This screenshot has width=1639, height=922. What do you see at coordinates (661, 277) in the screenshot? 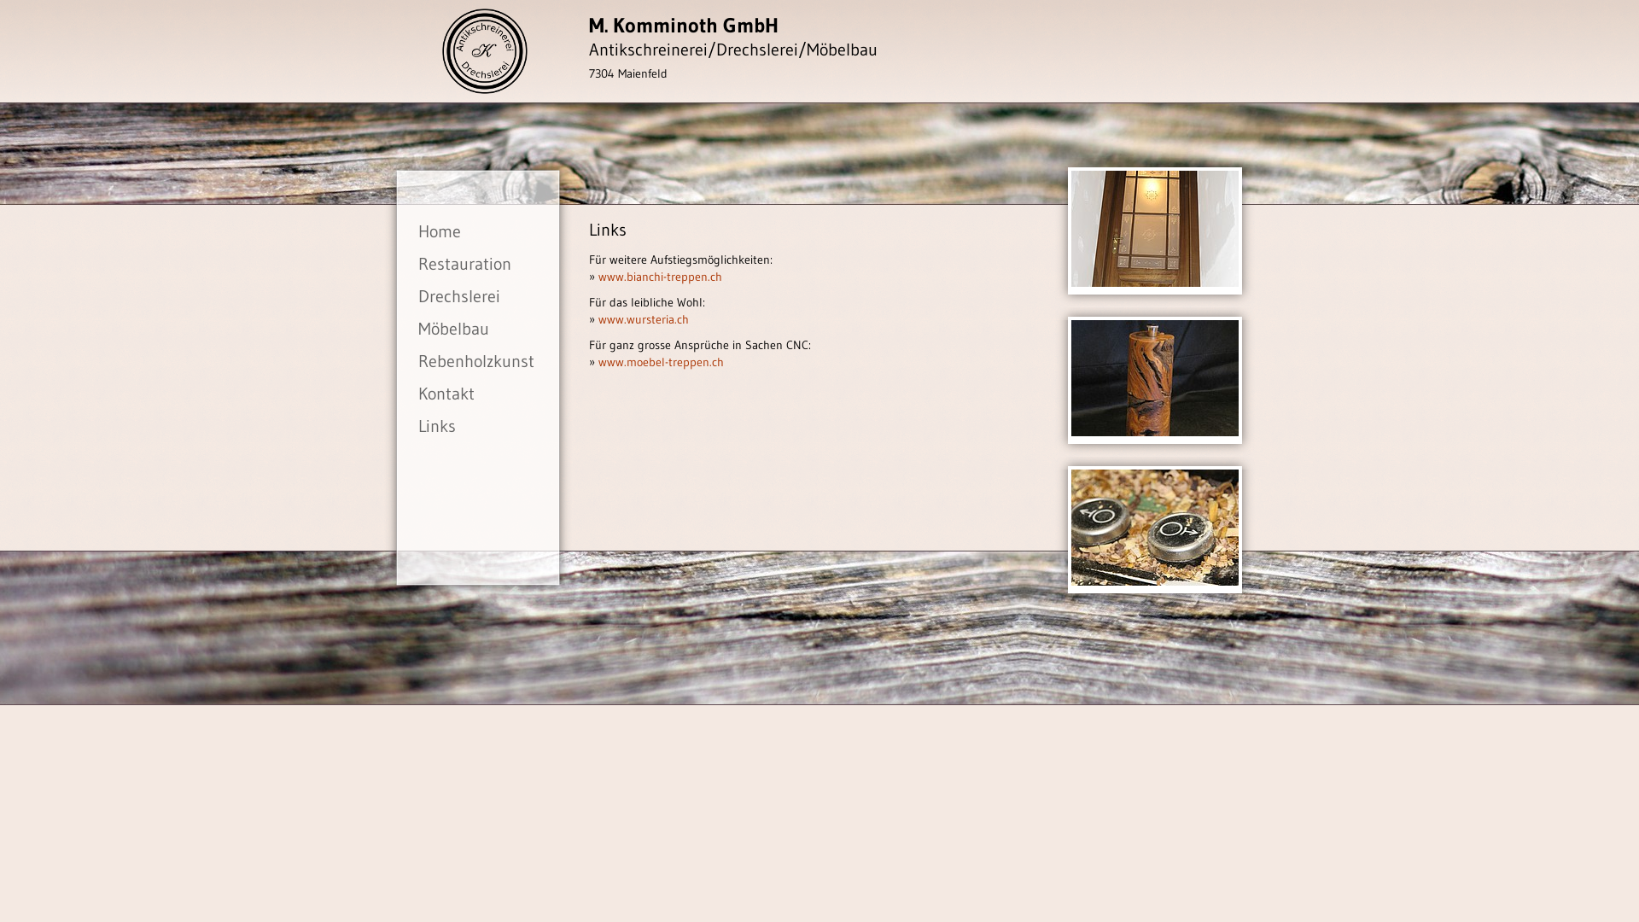
I see `www.bianchi-treppen.ch` at bounding box center [661, 277].